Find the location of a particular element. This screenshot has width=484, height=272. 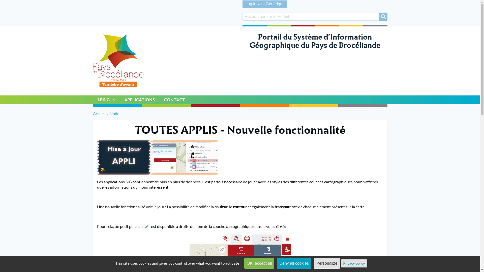

LE SIG is located at coordinates (106, 100).